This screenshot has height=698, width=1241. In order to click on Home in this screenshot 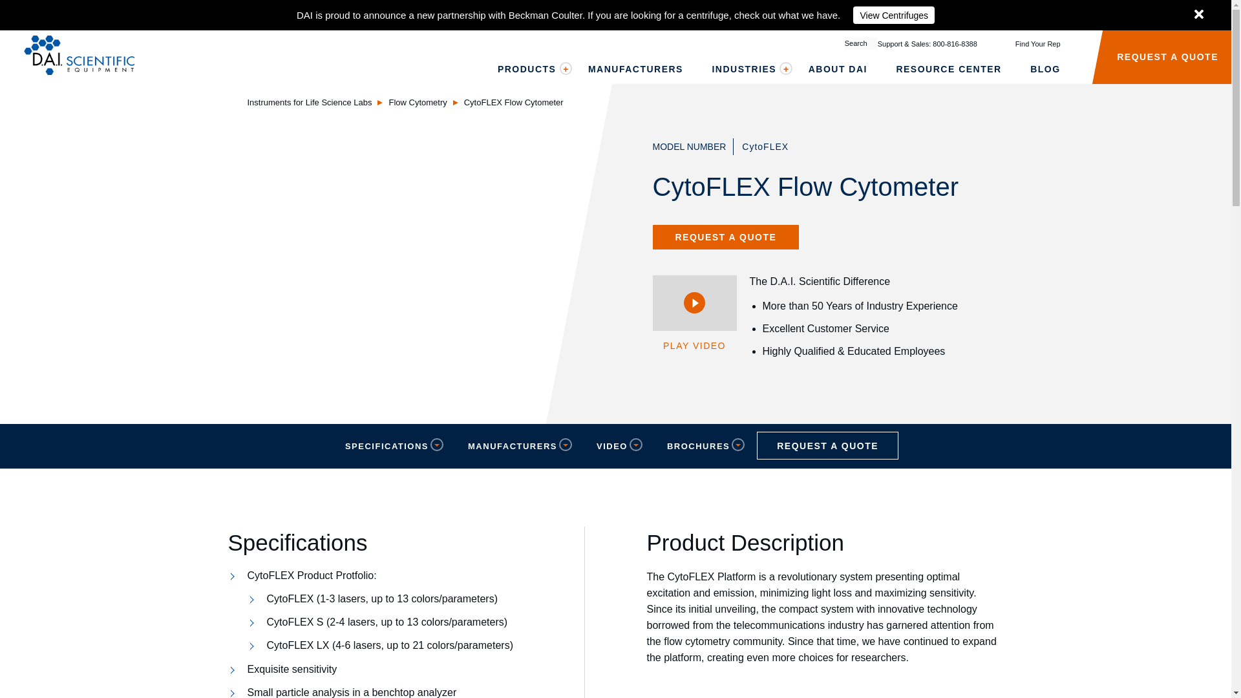, I will do `click(79, 57)`.